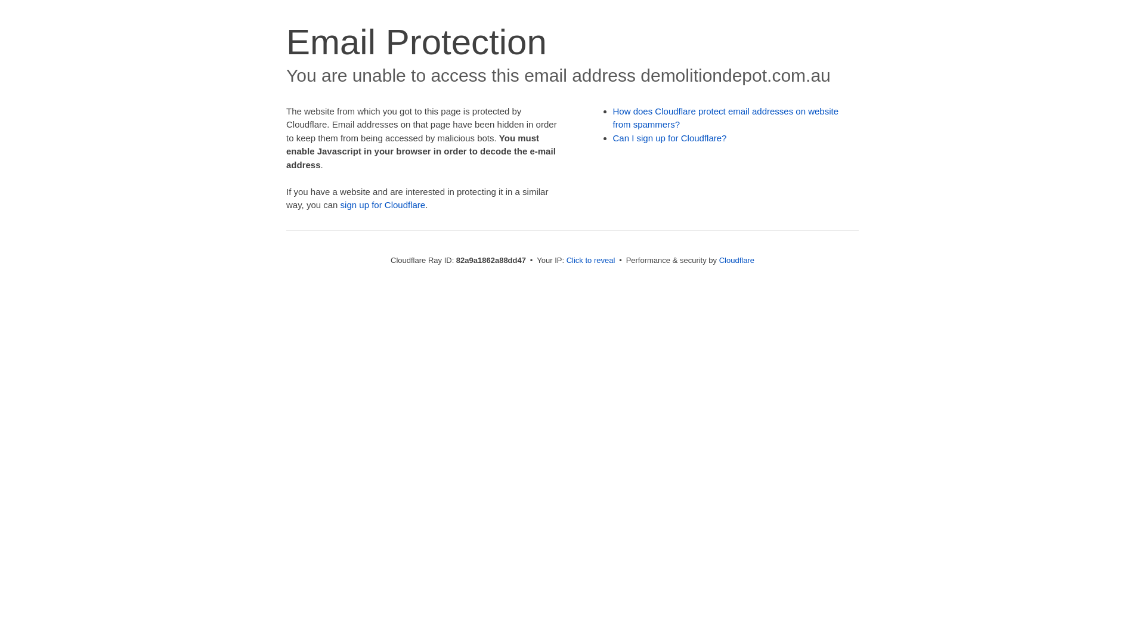 The image size is (1145, 644). What do you see at coordinates (383, 205) in the screenshot?
I see `sign up for Cloudflare` at bounding box center [383, 205].